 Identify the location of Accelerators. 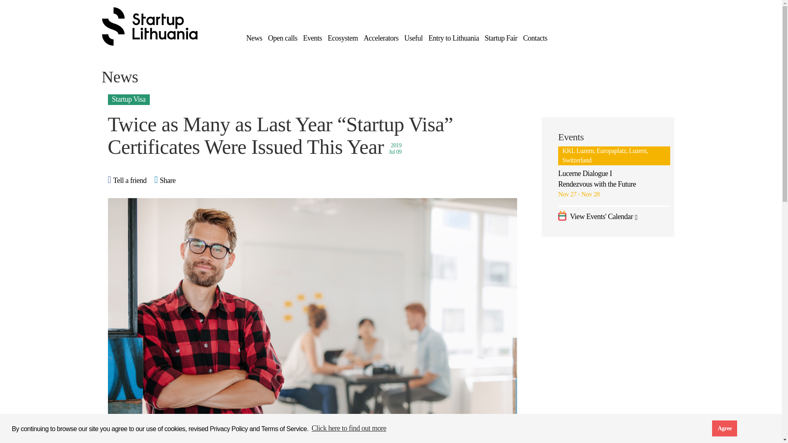
(381, 38).